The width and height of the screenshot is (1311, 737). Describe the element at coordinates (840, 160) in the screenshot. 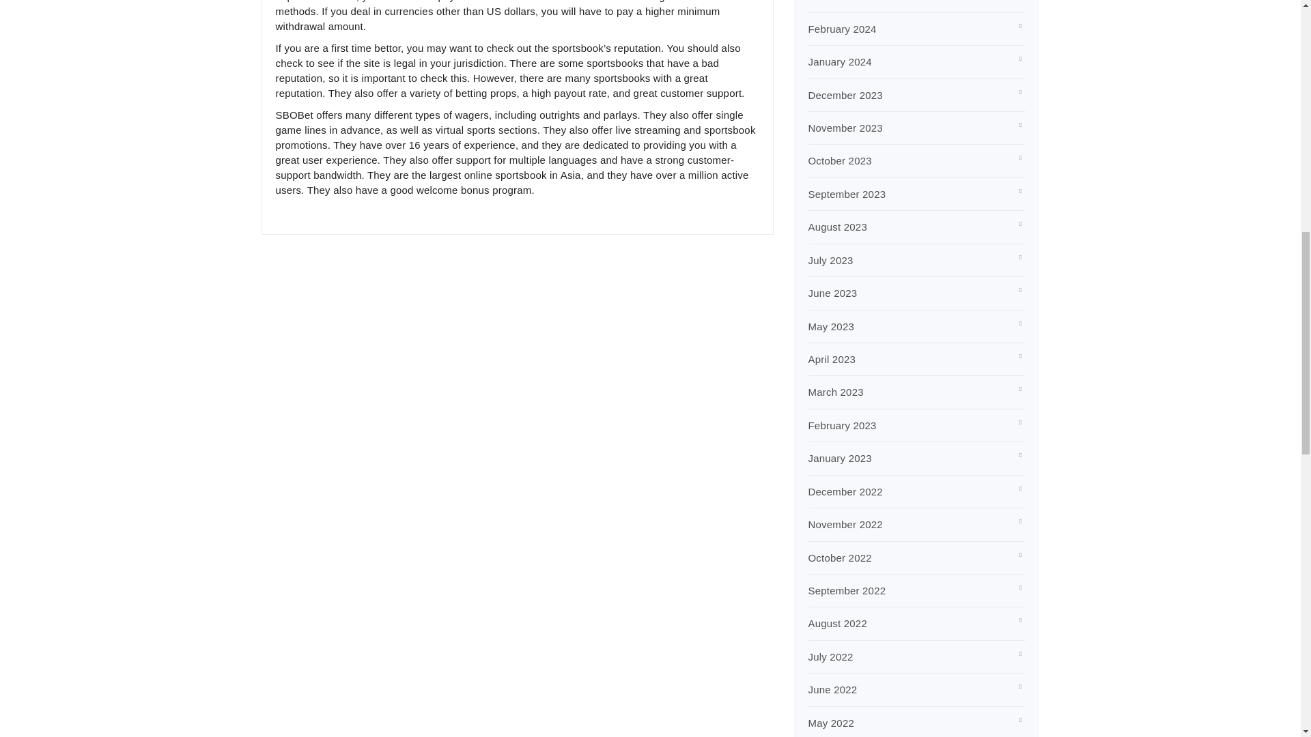

I see `October 2023` at that location.